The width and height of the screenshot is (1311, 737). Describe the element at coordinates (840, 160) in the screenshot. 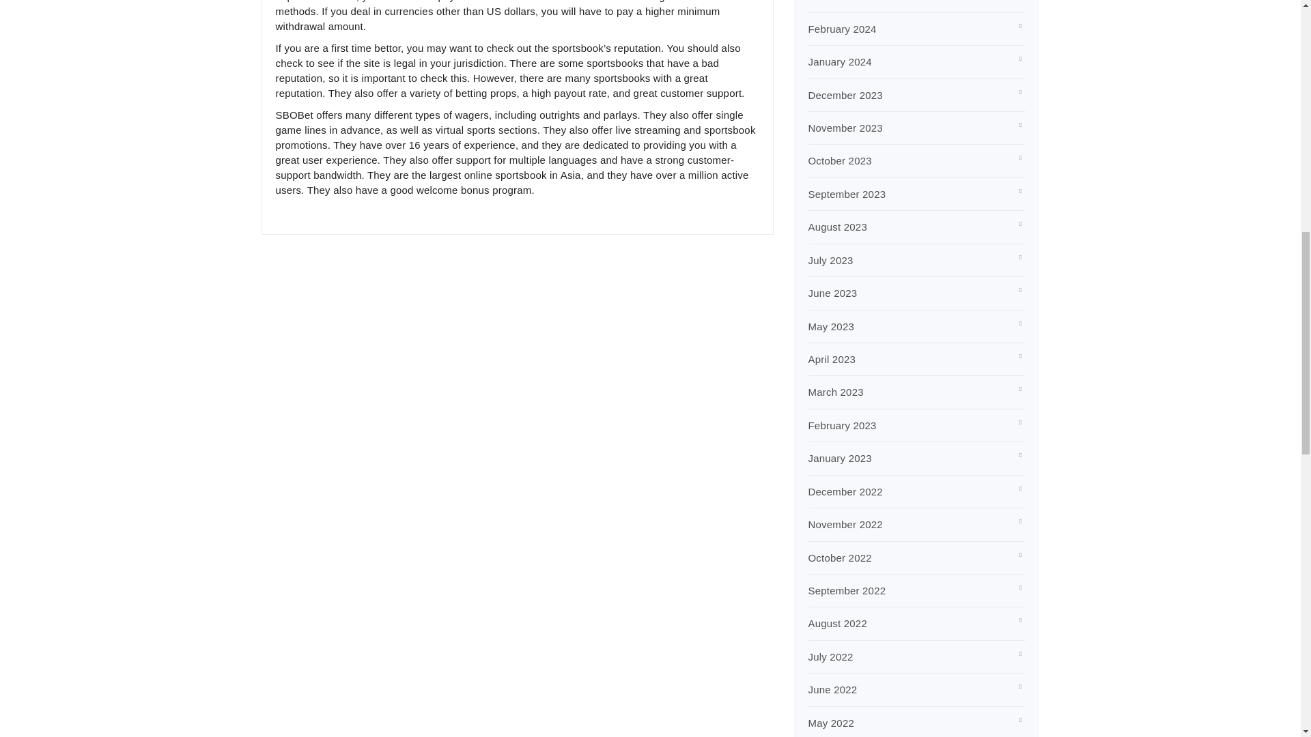

I see `October 2023` at that location.